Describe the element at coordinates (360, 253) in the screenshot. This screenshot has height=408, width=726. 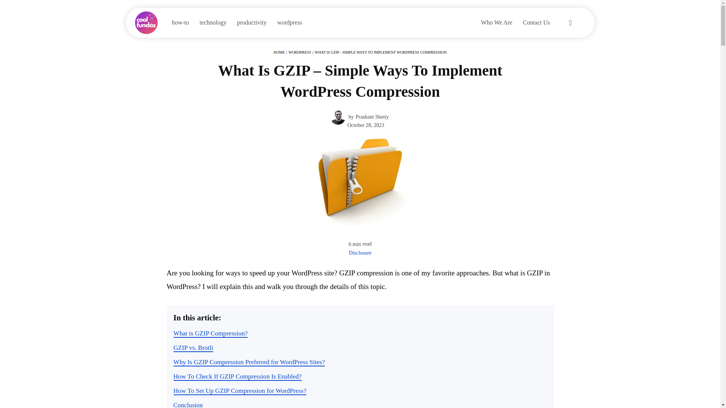
I see `Disclosure` at that location.